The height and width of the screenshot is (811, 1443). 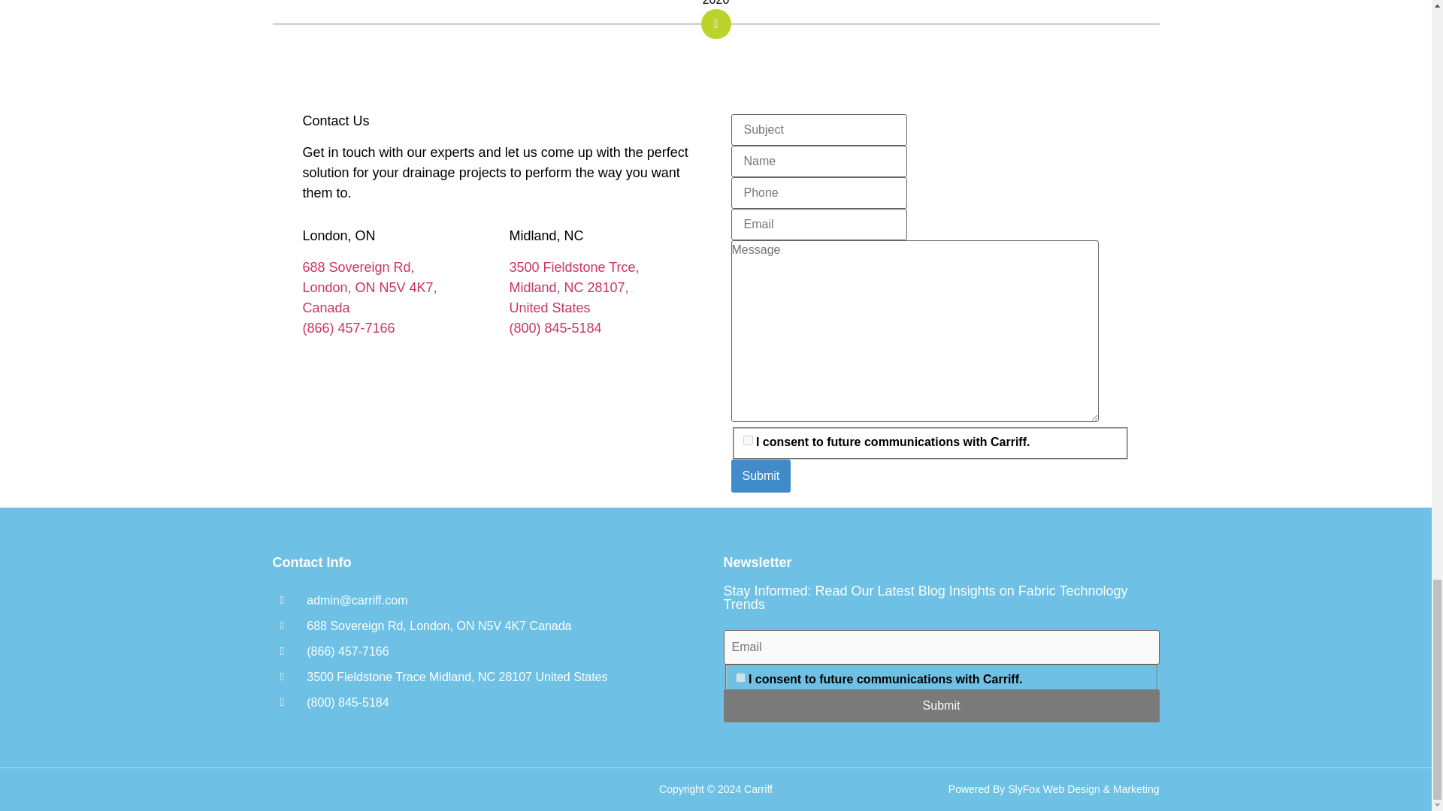 What do you see at coordinates (940, 706) in the screenshot?
I see `Submit` at bounding box center [940, 706].